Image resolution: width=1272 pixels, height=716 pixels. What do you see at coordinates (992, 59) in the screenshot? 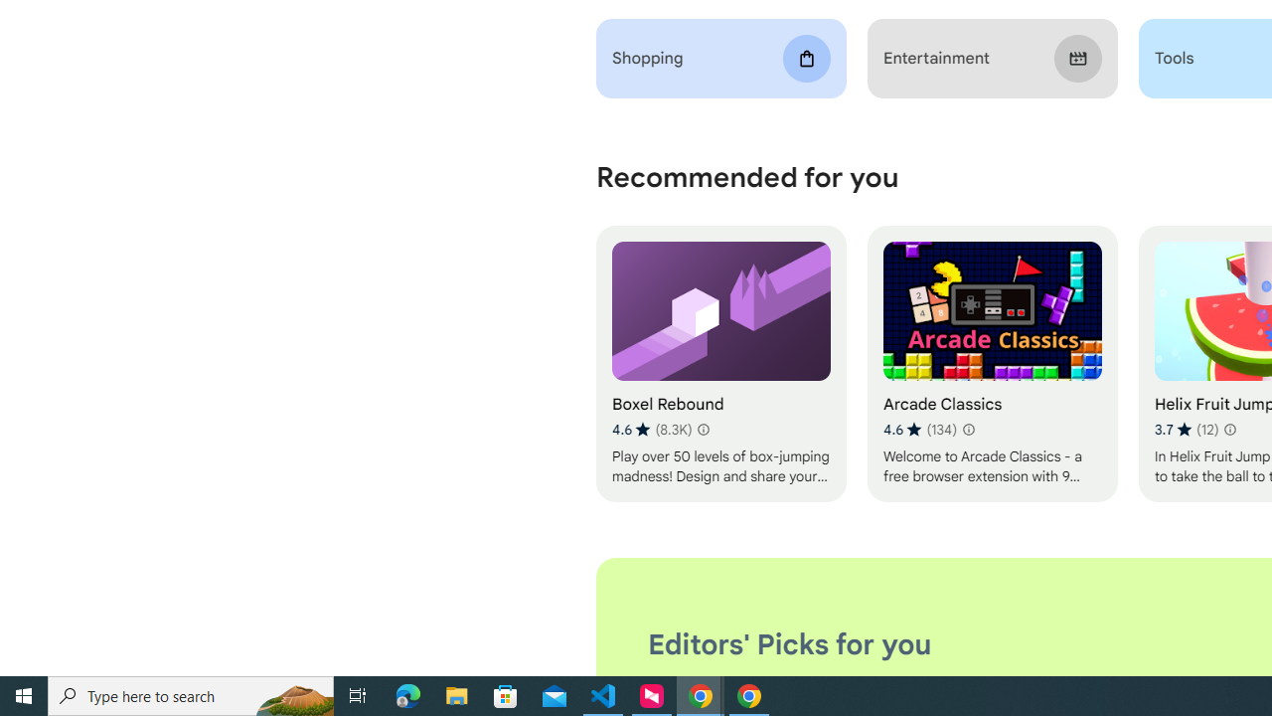
I see `Entertainment` at bounding box center [992, 59].